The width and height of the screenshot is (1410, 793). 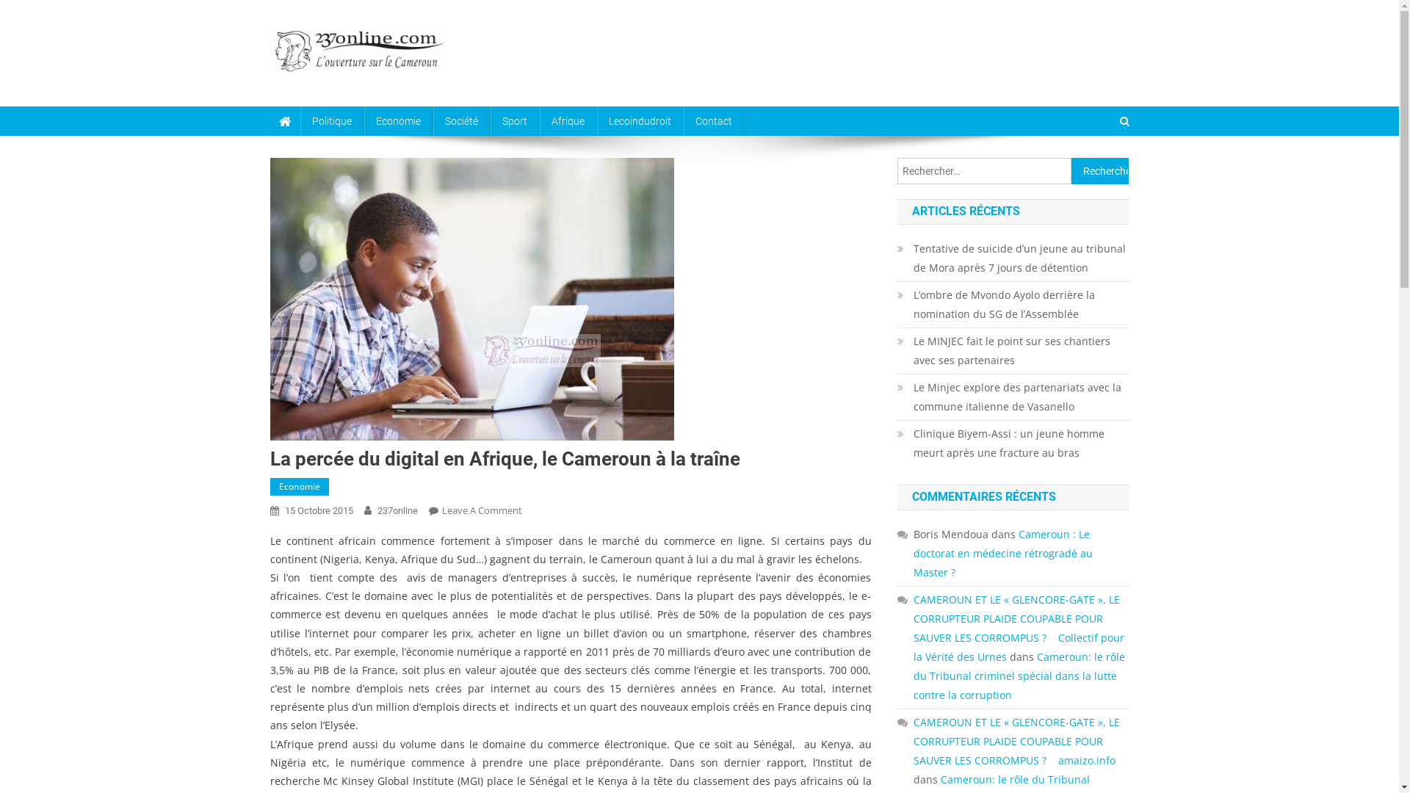 What do you see at coordinates (639, 121) in the screenshot?
I see `Lecoindudroit` at bounding box center [639, 121].